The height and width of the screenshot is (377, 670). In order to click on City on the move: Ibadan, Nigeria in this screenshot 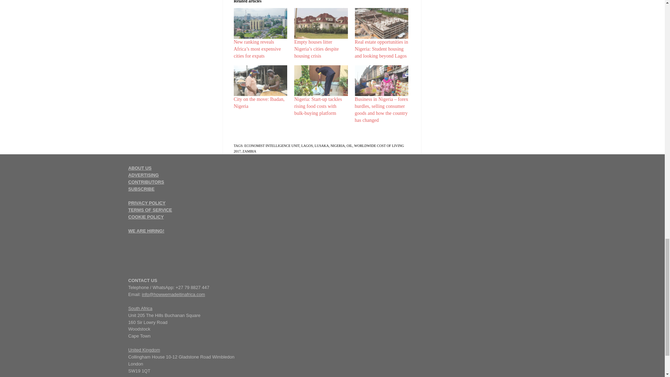, I will do `click(260, 80)`.